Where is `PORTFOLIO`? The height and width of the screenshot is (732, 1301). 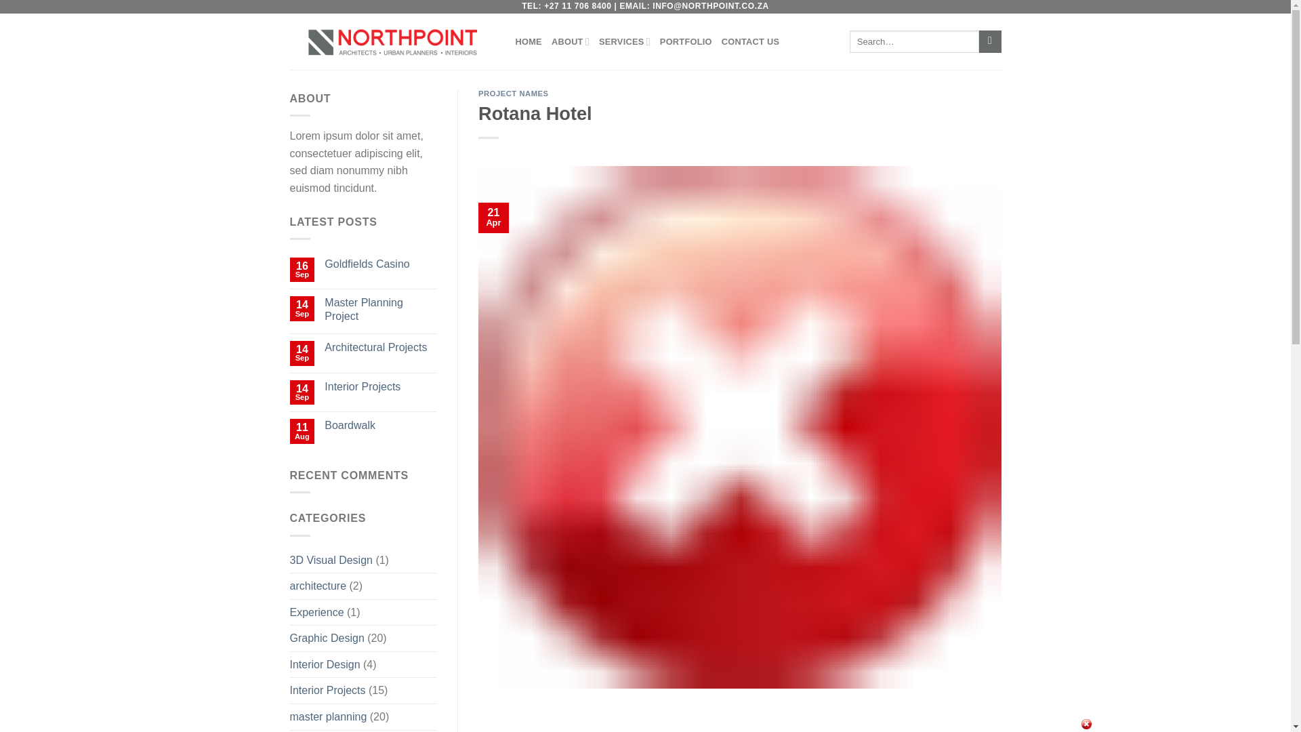
PORTFOLIO is located at coordinates (686, 42).